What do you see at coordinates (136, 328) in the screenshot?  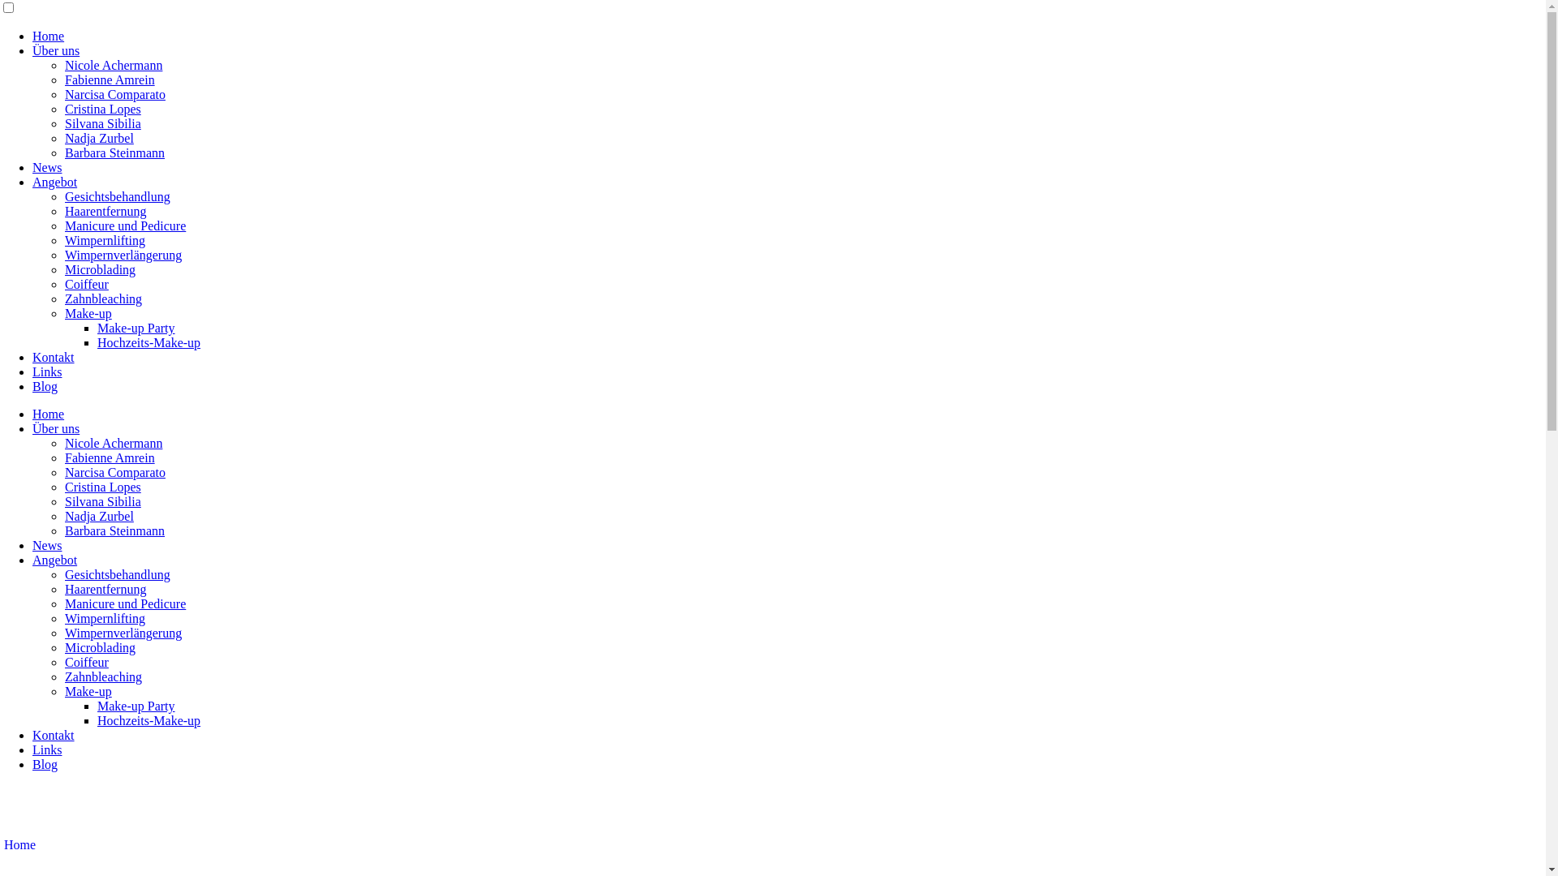 I see `Make-up Party` at bounding box center [136, 328].